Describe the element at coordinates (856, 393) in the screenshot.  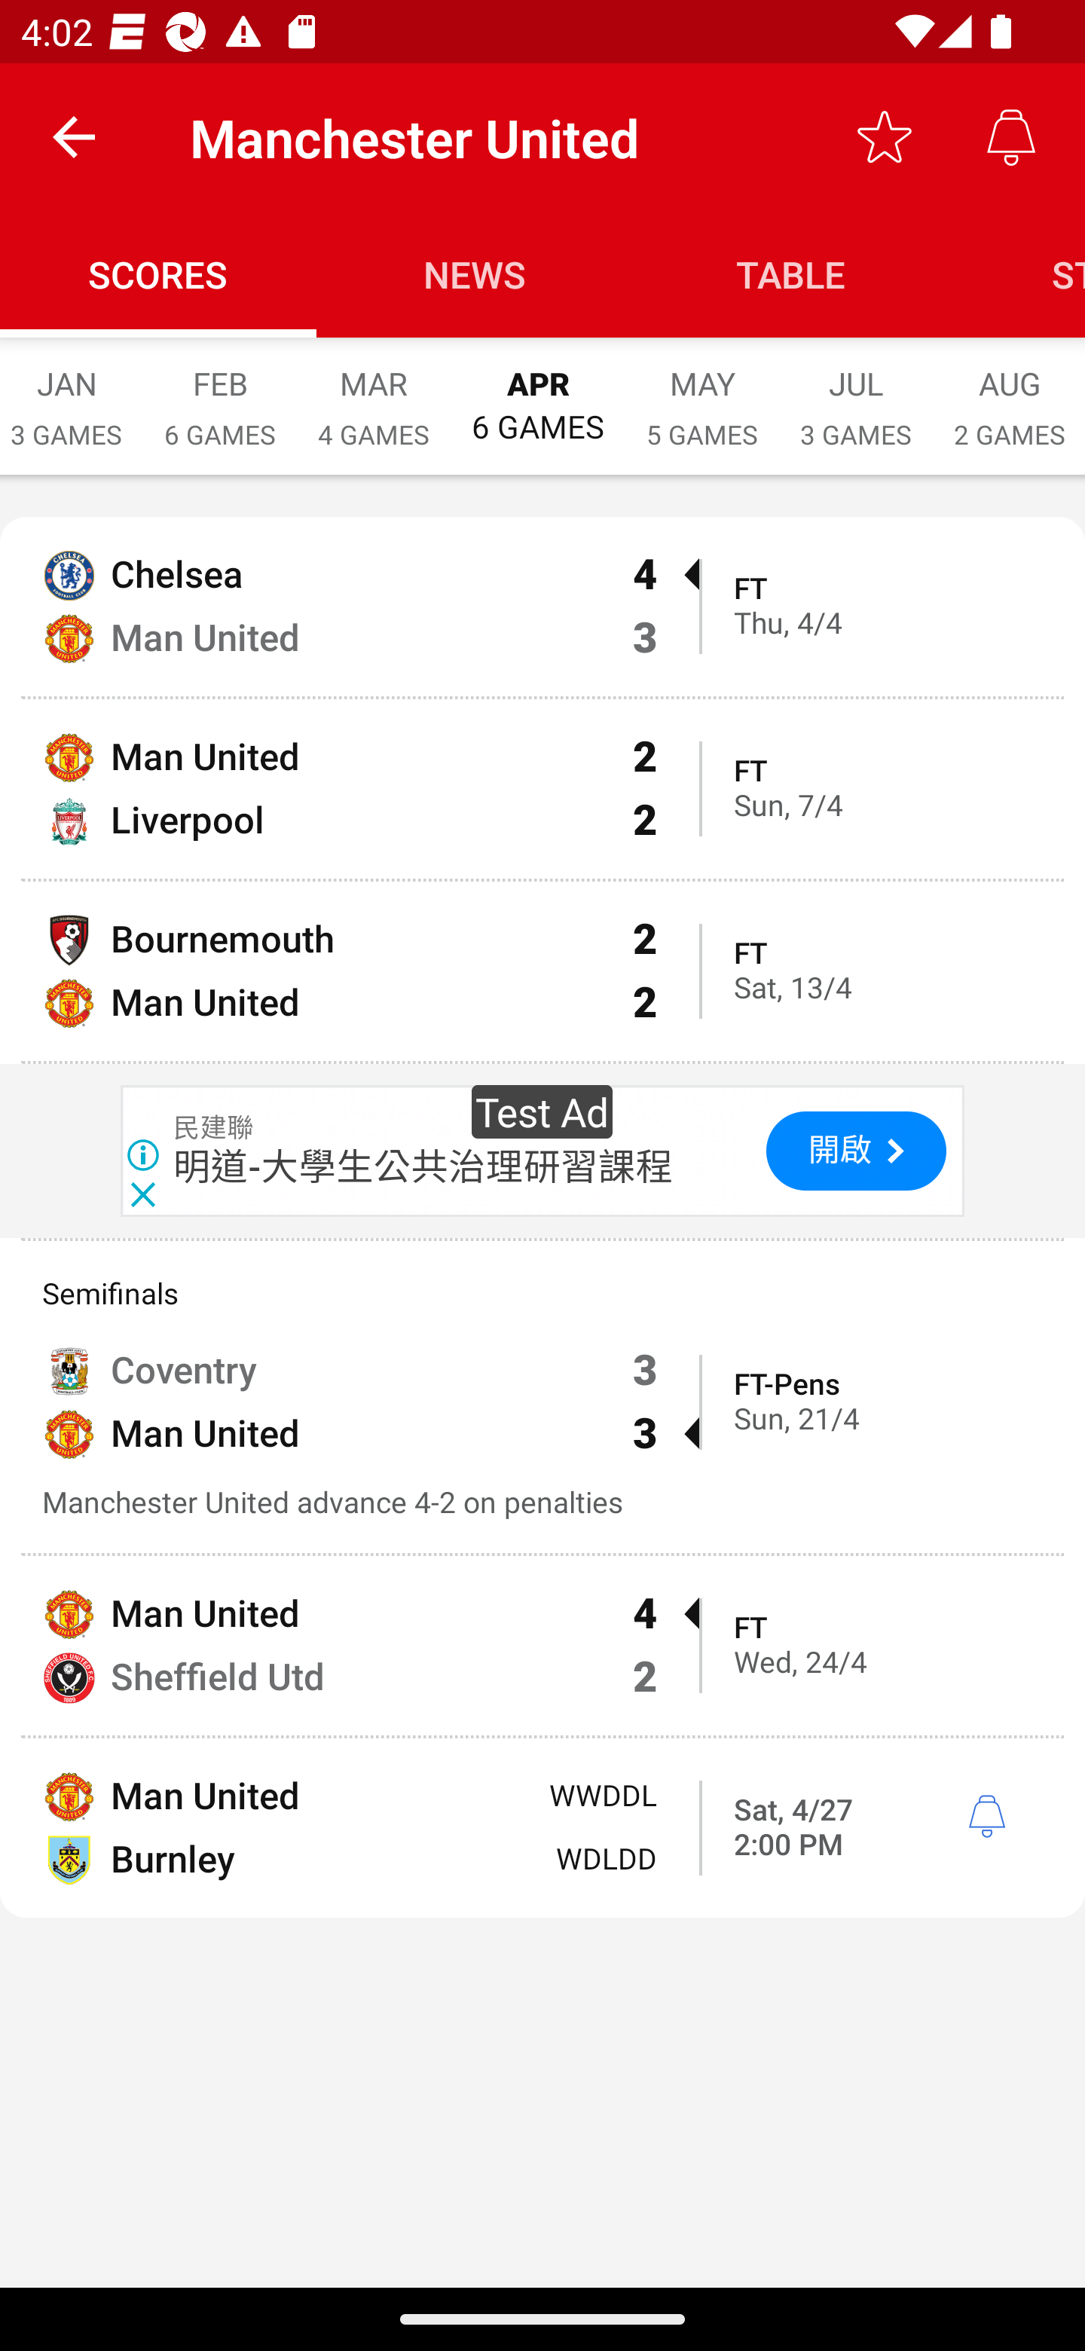
I see `JUL 3 GAMES` at that location.